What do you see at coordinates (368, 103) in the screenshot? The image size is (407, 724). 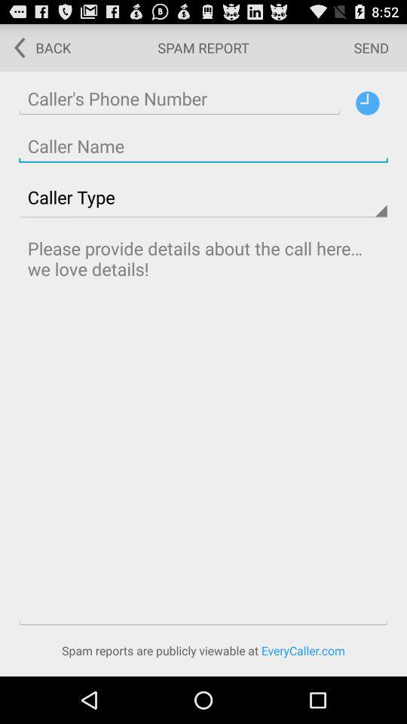 I see `timer option` at bounding box center [368, 103].